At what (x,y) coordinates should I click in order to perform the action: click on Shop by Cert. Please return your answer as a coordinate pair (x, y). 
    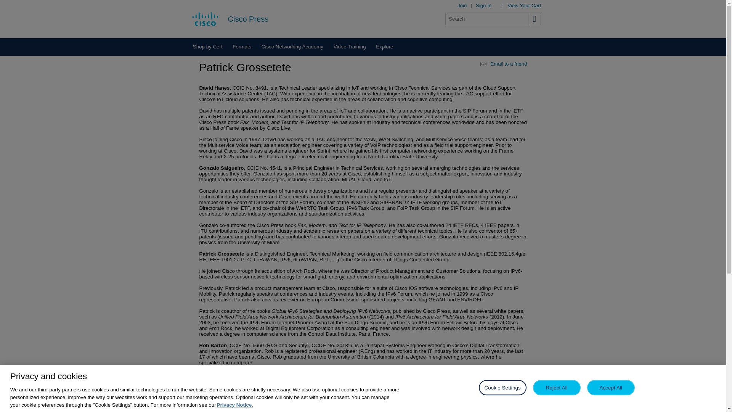
    Looking at the image, I should click on (207, 47).